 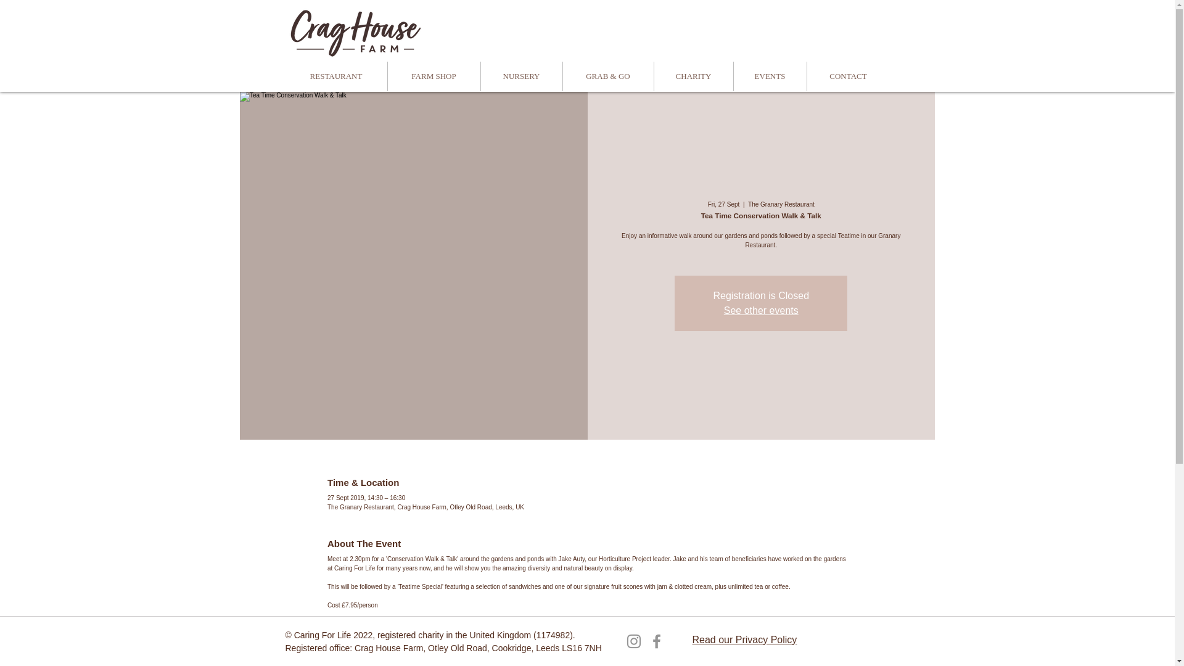 What do you see at coordinates (335, 76) in the screenshot?
I see `RESTAURANT` at bounding box center [335, 76].